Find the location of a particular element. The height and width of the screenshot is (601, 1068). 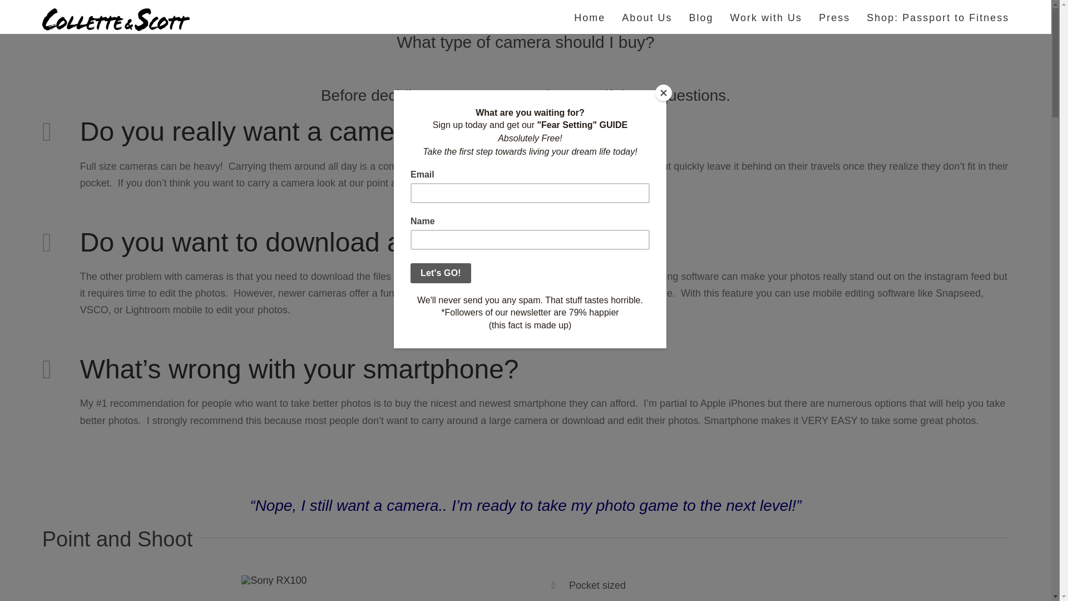

Work with Us is located at coordinates (765, 17).